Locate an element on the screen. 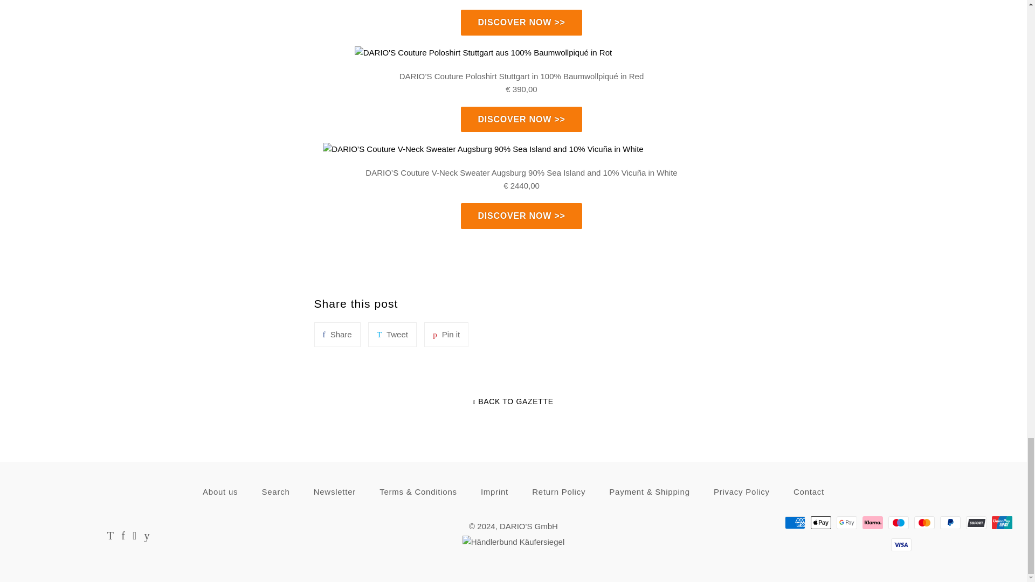  Maestro is located at coordinates (898, 522).